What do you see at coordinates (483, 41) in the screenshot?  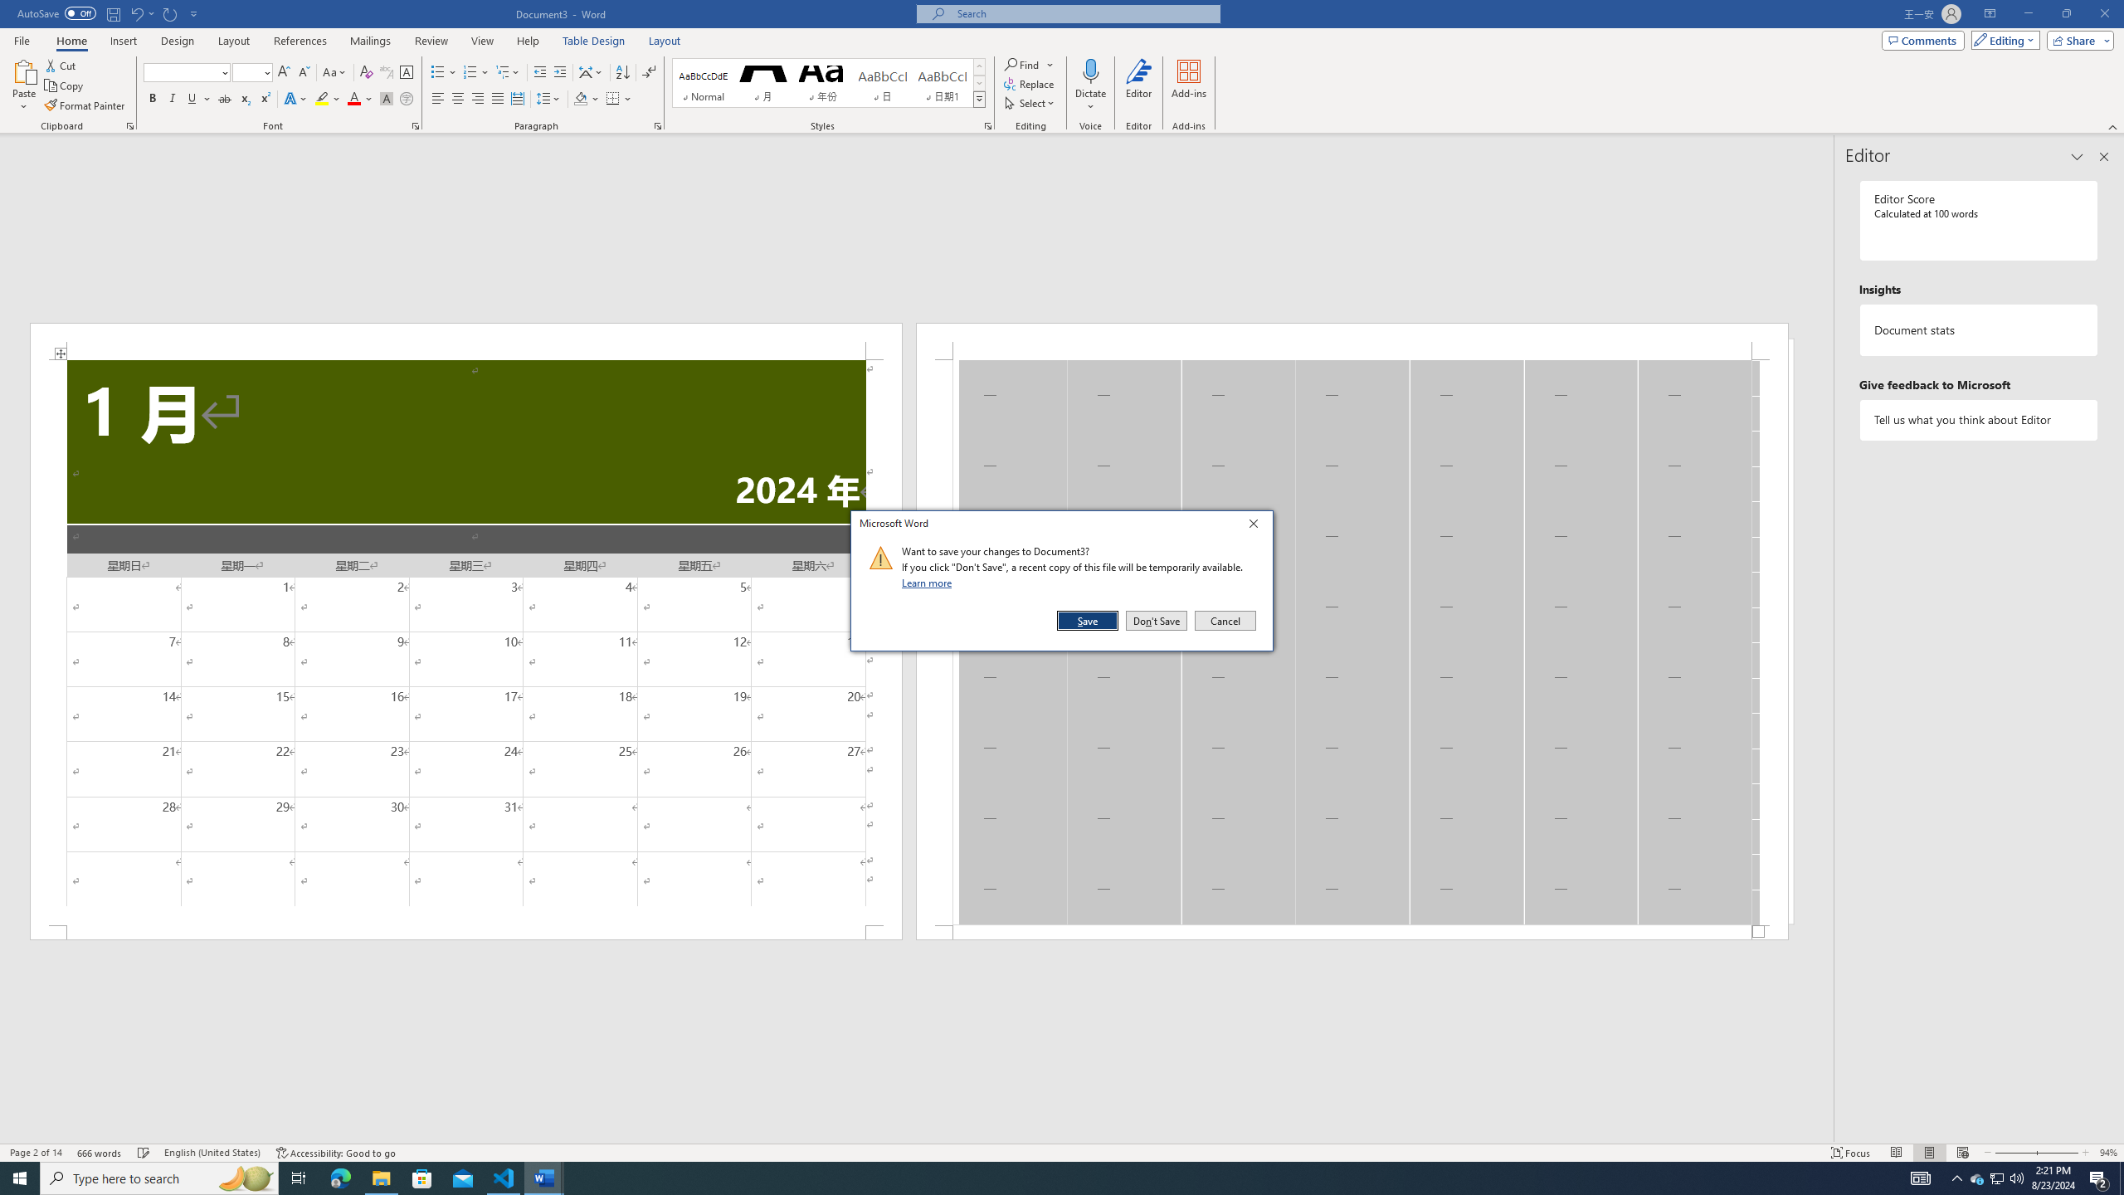 I see `View` at bounding box center [483, 41].